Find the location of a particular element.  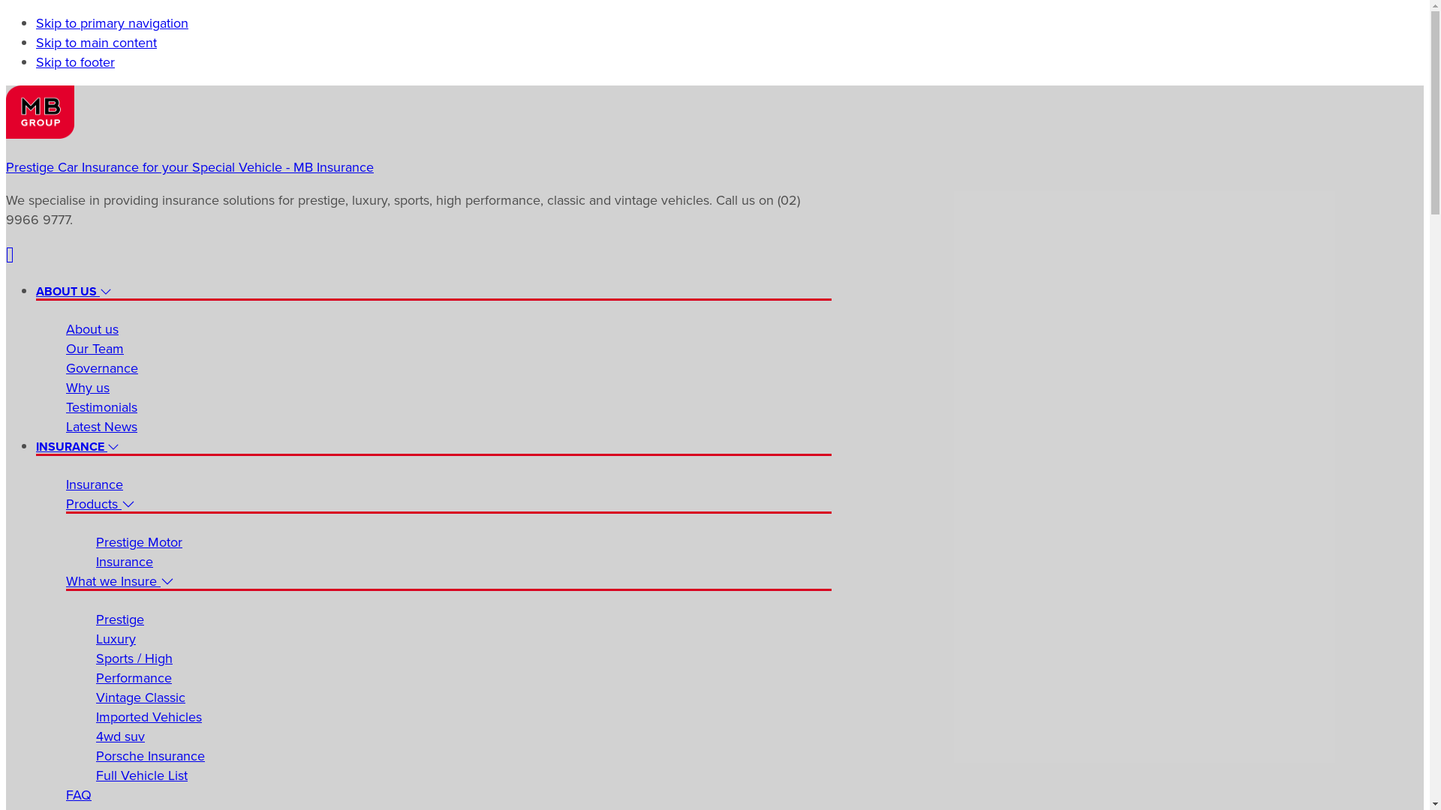

Vintage Classic is located at coordinates (140, 697).